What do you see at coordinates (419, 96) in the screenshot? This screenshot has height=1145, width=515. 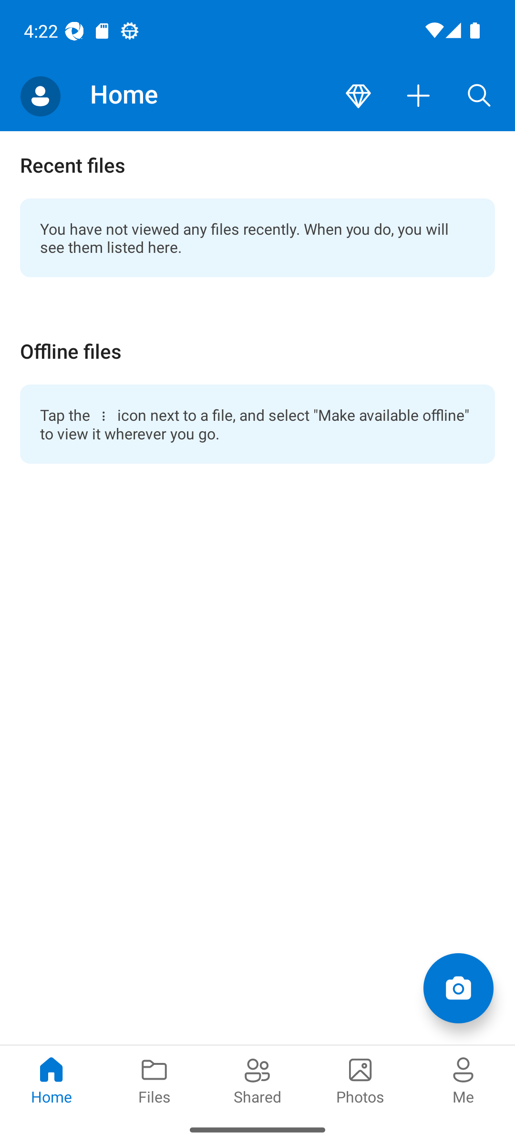 I see `More actions button` at bounding box center [419, 96].